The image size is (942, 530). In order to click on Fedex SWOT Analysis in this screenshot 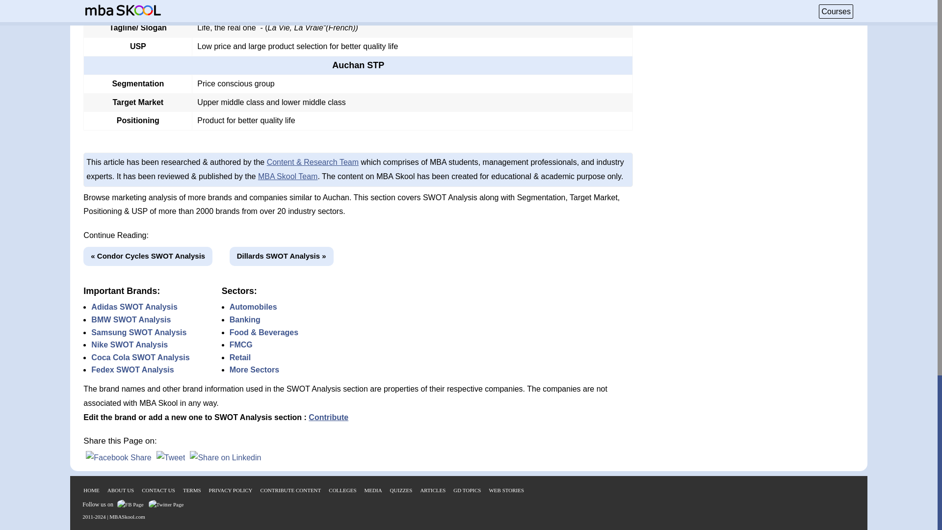, I will do `click(132, 370)`.